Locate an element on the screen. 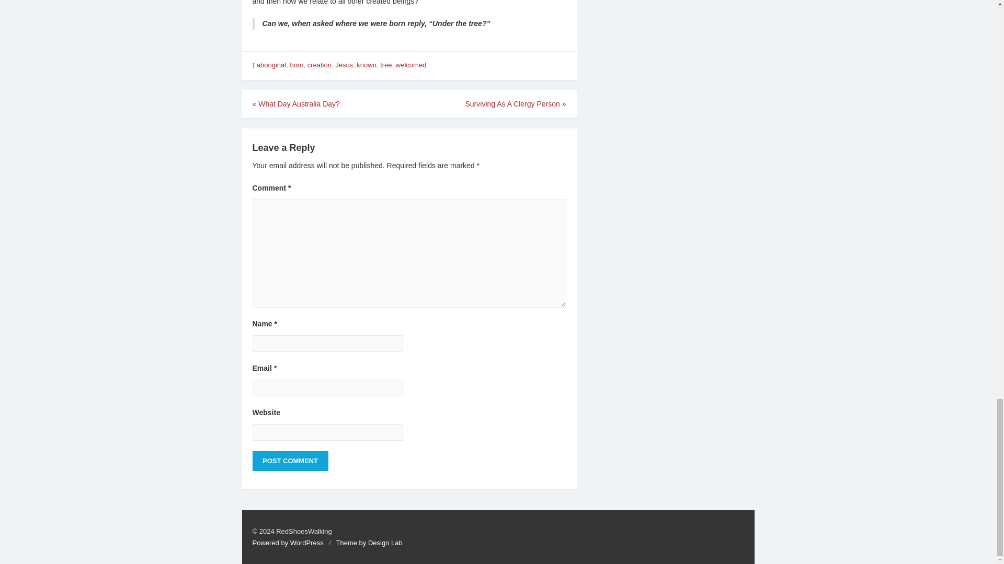 This screenshot has width=1004, height=564. Post Comment is located at coordinates (290, 461).